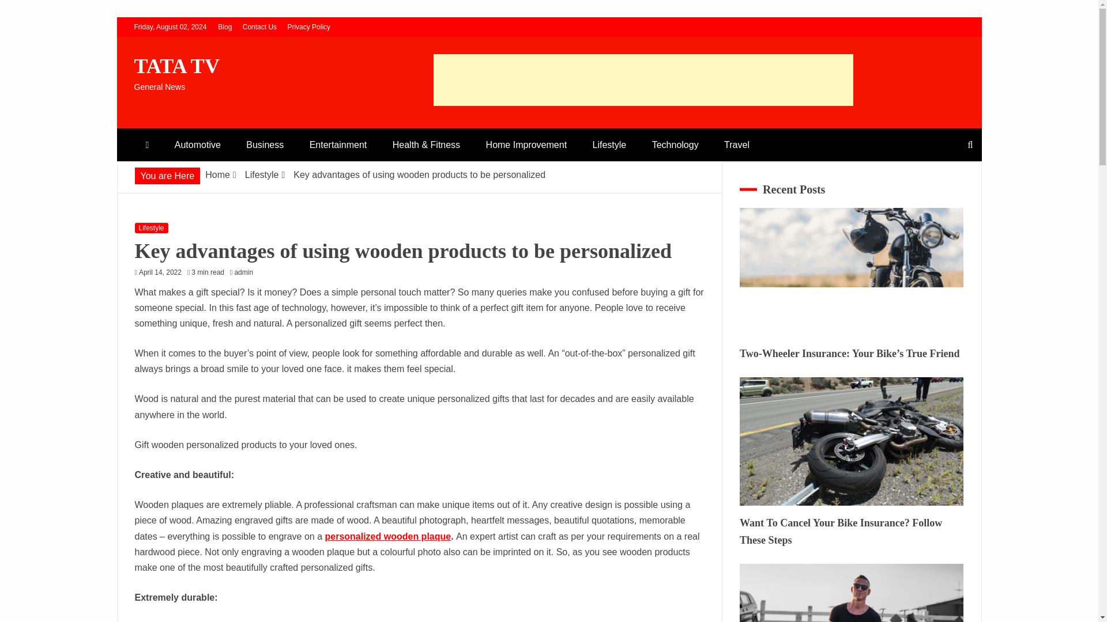 The width and height of the screenshot is (1107, 622). I want to click on personalized wooden plaque, so click(387, 536).